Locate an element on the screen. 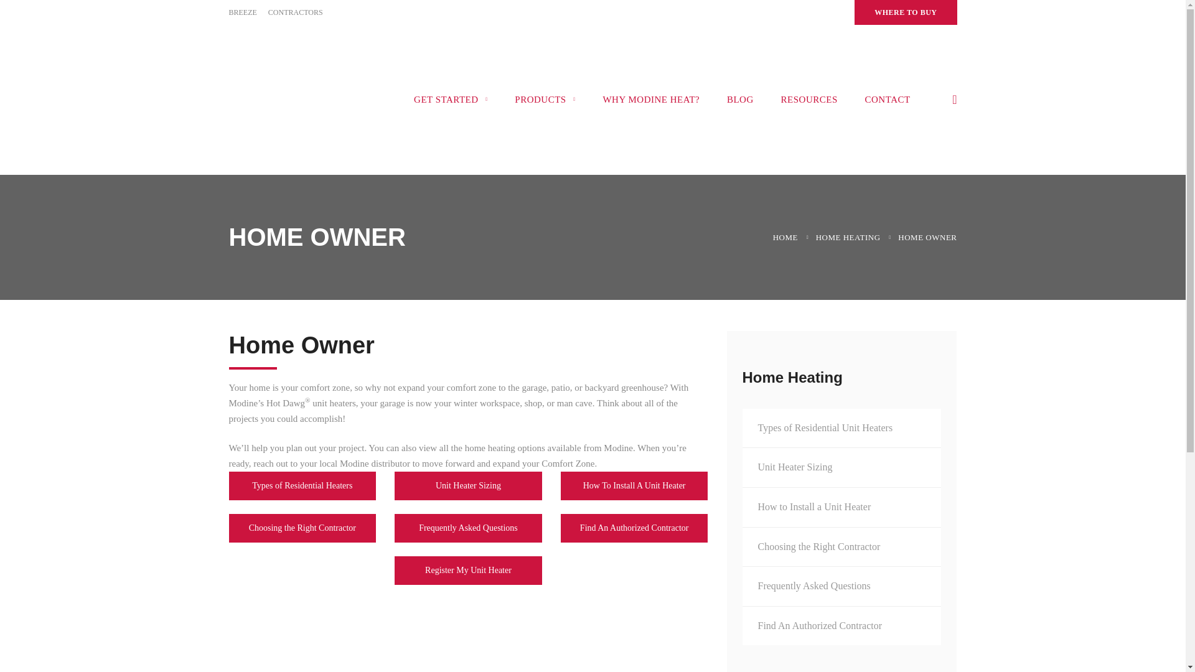  Register My Unit Heater is located at coordinates (468, 570).